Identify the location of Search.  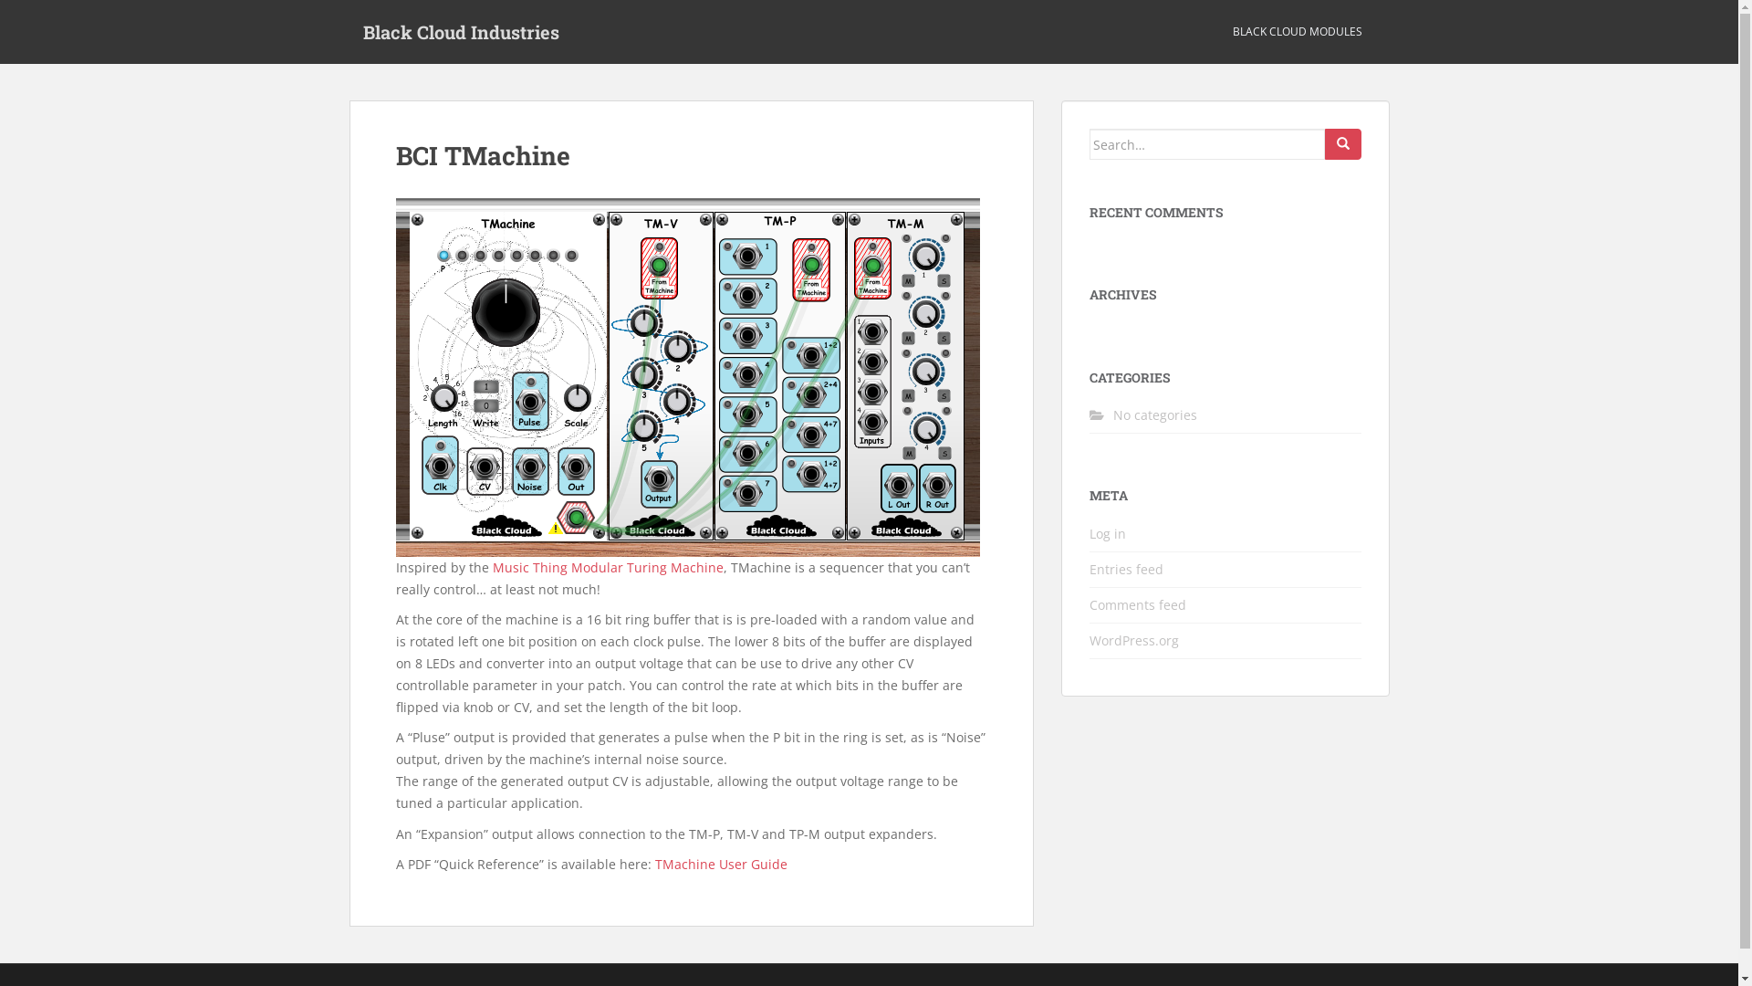
(1343, 144).